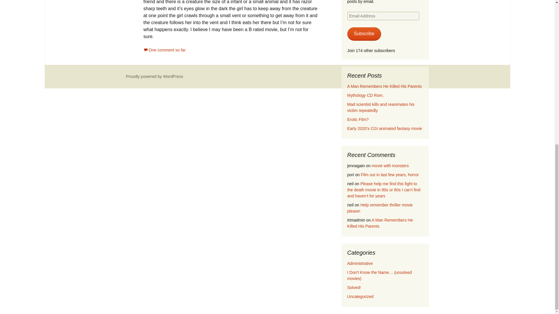 Image resolution: width=559 pixels, height=314 pixels. I want to click on movie with monsters, so click(390, 165).